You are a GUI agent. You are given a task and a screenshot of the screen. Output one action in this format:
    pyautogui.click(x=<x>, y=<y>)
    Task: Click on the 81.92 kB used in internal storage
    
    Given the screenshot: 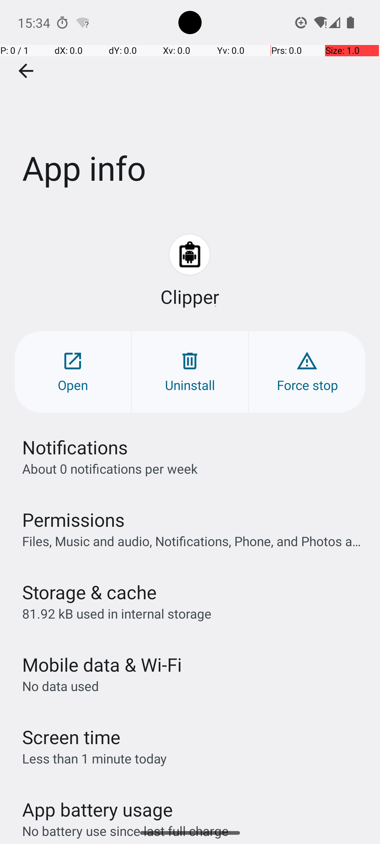 What is the action you would take?
    pyautogui.click(x=117, y=613)
    